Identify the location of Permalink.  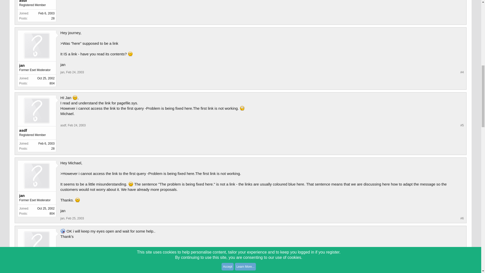
(75, 72).